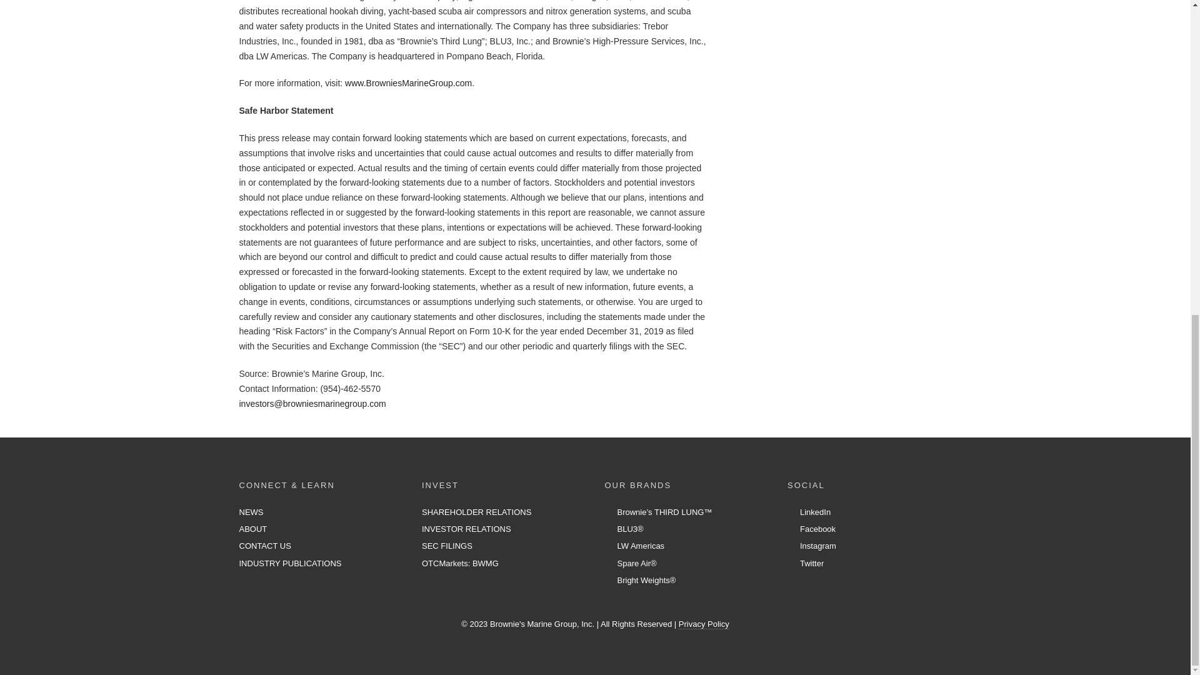  Describe the element at coordinates (447, 546) in the screenshot. I see `SEC FILINGS` at that location.